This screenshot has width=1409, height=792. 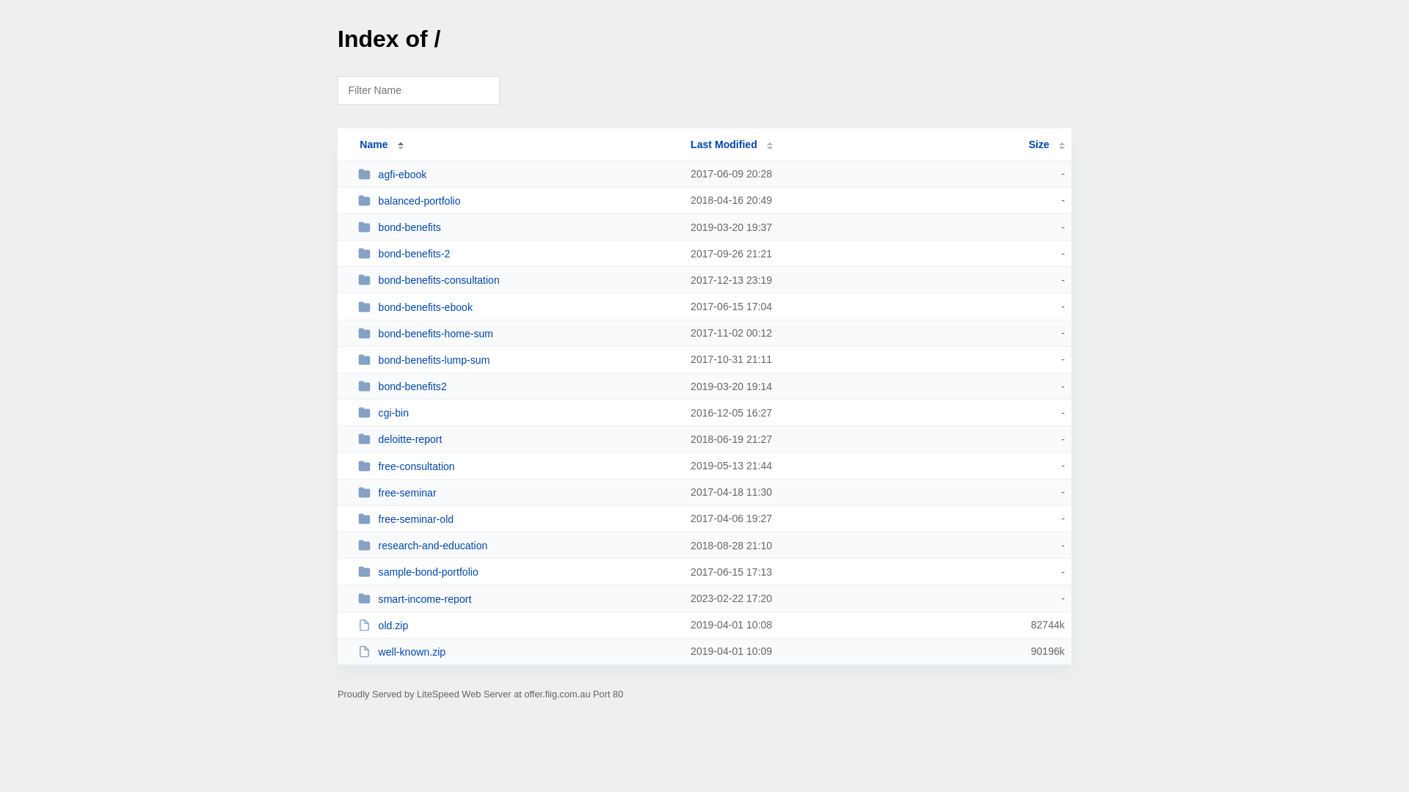 I want to click on Name, so click(x=374, y=144).